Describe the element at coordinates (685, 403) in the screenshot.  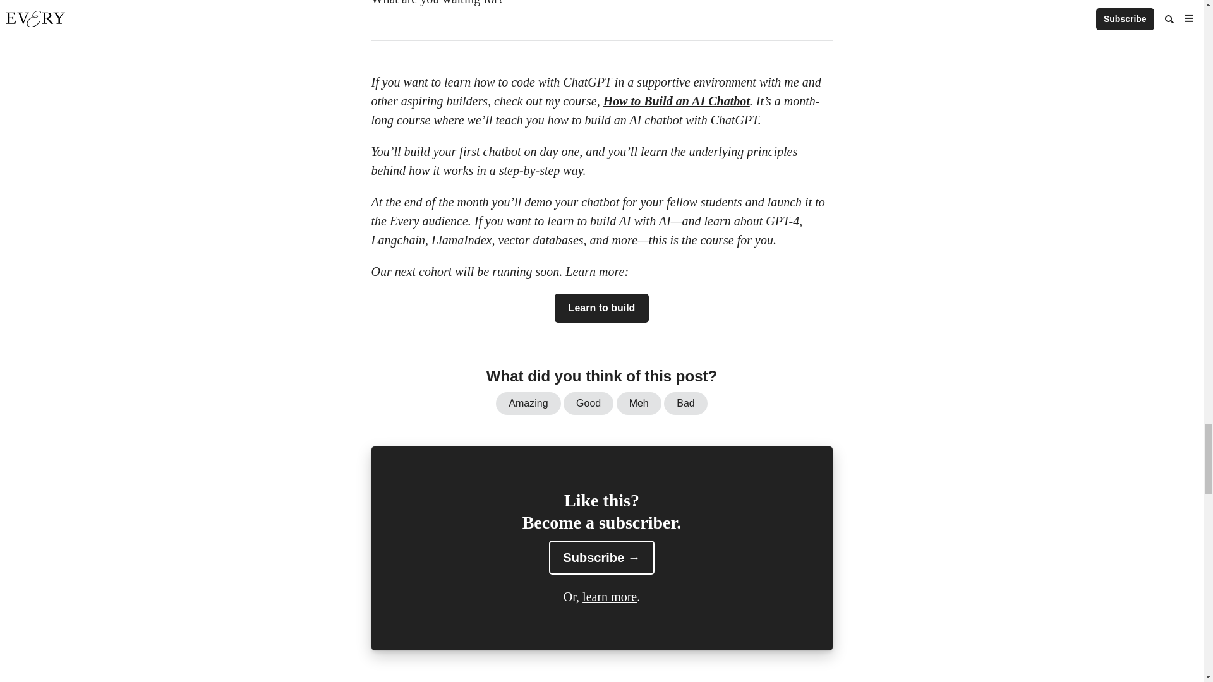
I see `Bad` at that location.